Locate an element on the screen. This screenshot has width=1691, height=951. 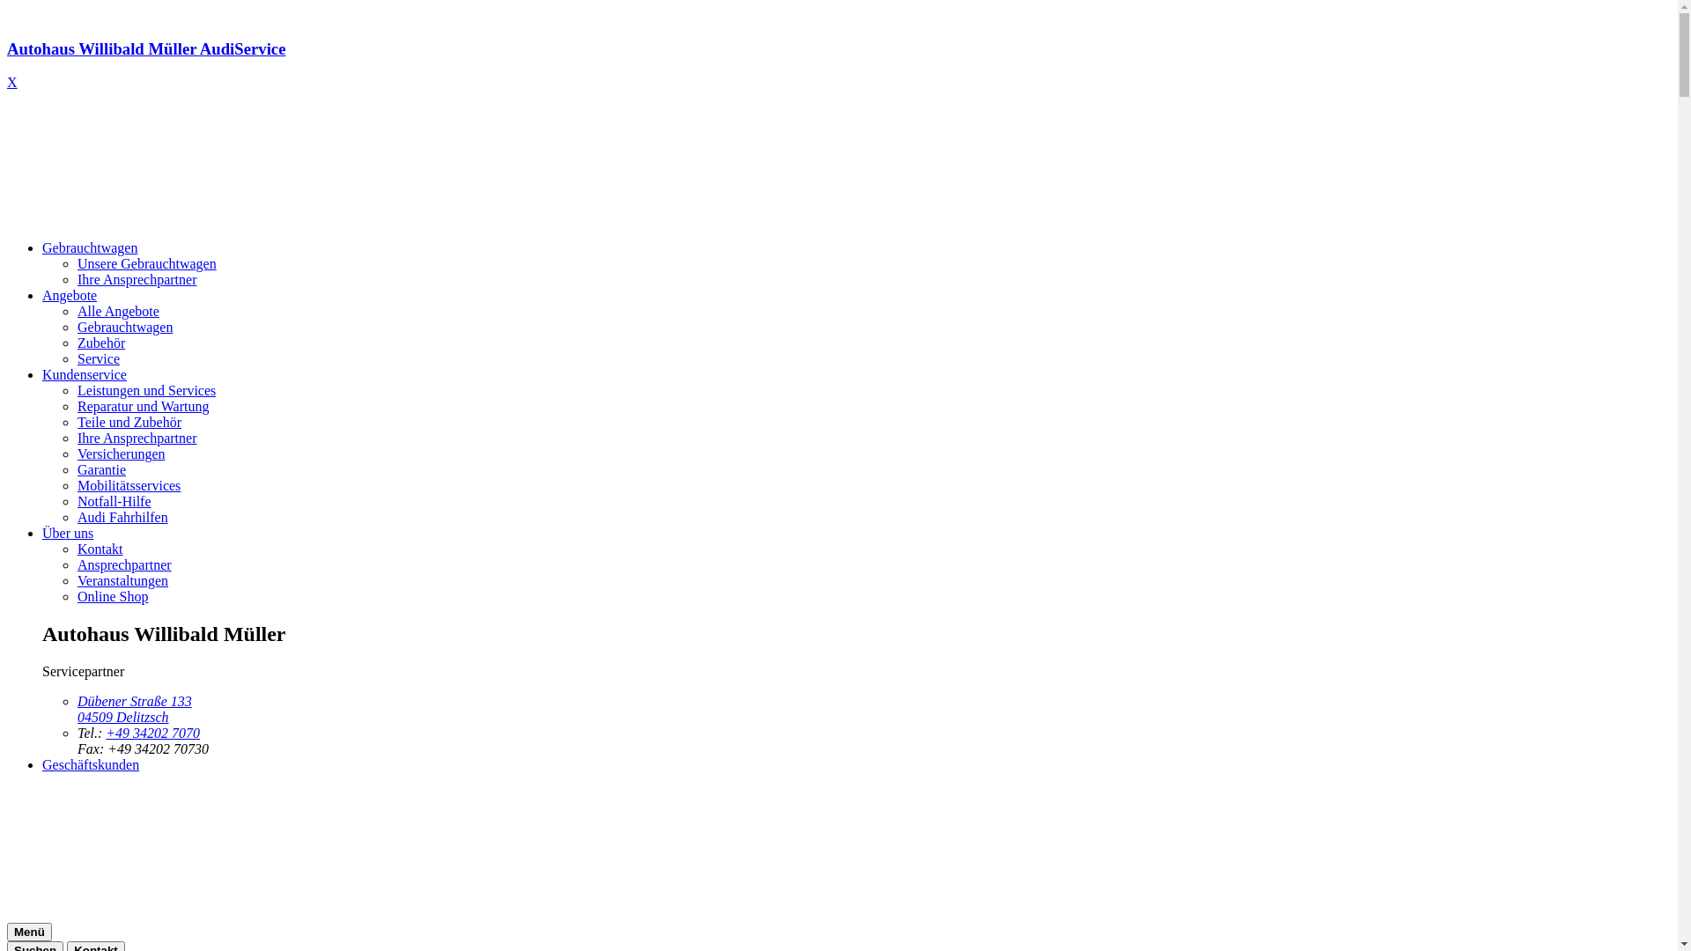
+49 34202 7070 is located at coordinates (153, 733).